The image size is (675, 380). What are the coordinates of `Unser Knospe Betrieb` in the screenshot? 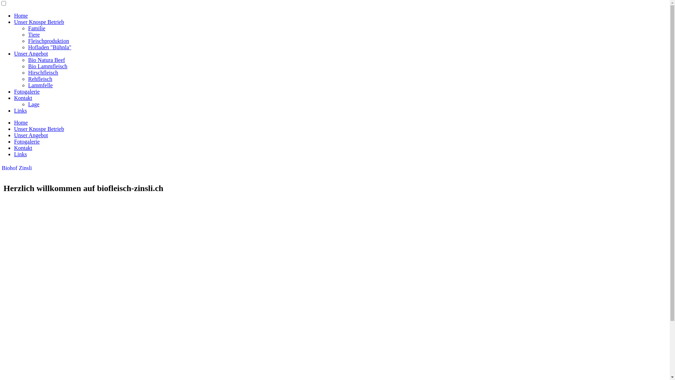 It's located at (39, 129).